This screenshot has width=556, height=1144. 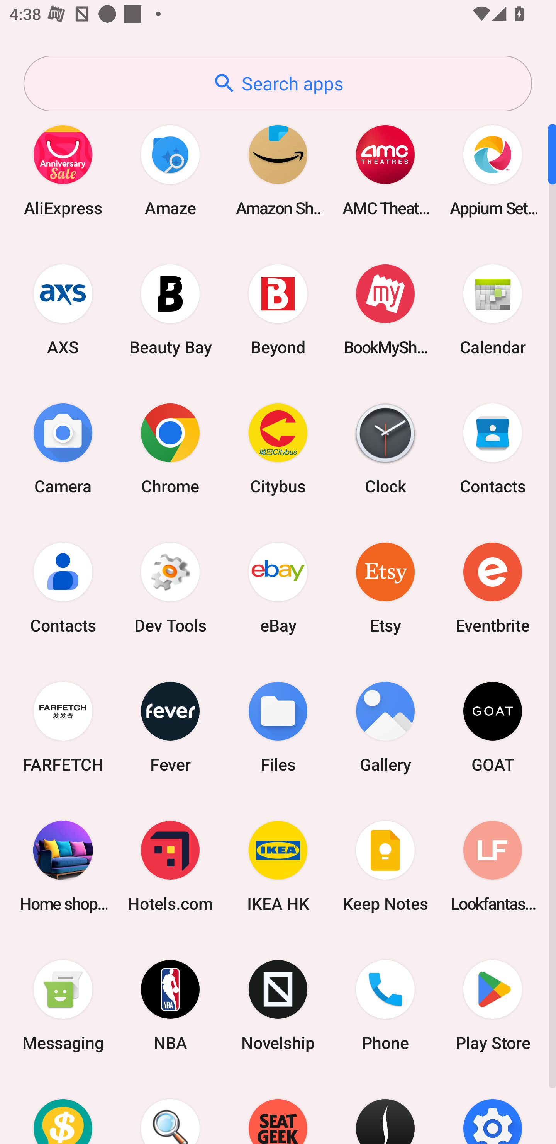 What do you see at coordinates (278, 83) in the screenshot?
I see `  Search apps` at bounding box center [278, 83].